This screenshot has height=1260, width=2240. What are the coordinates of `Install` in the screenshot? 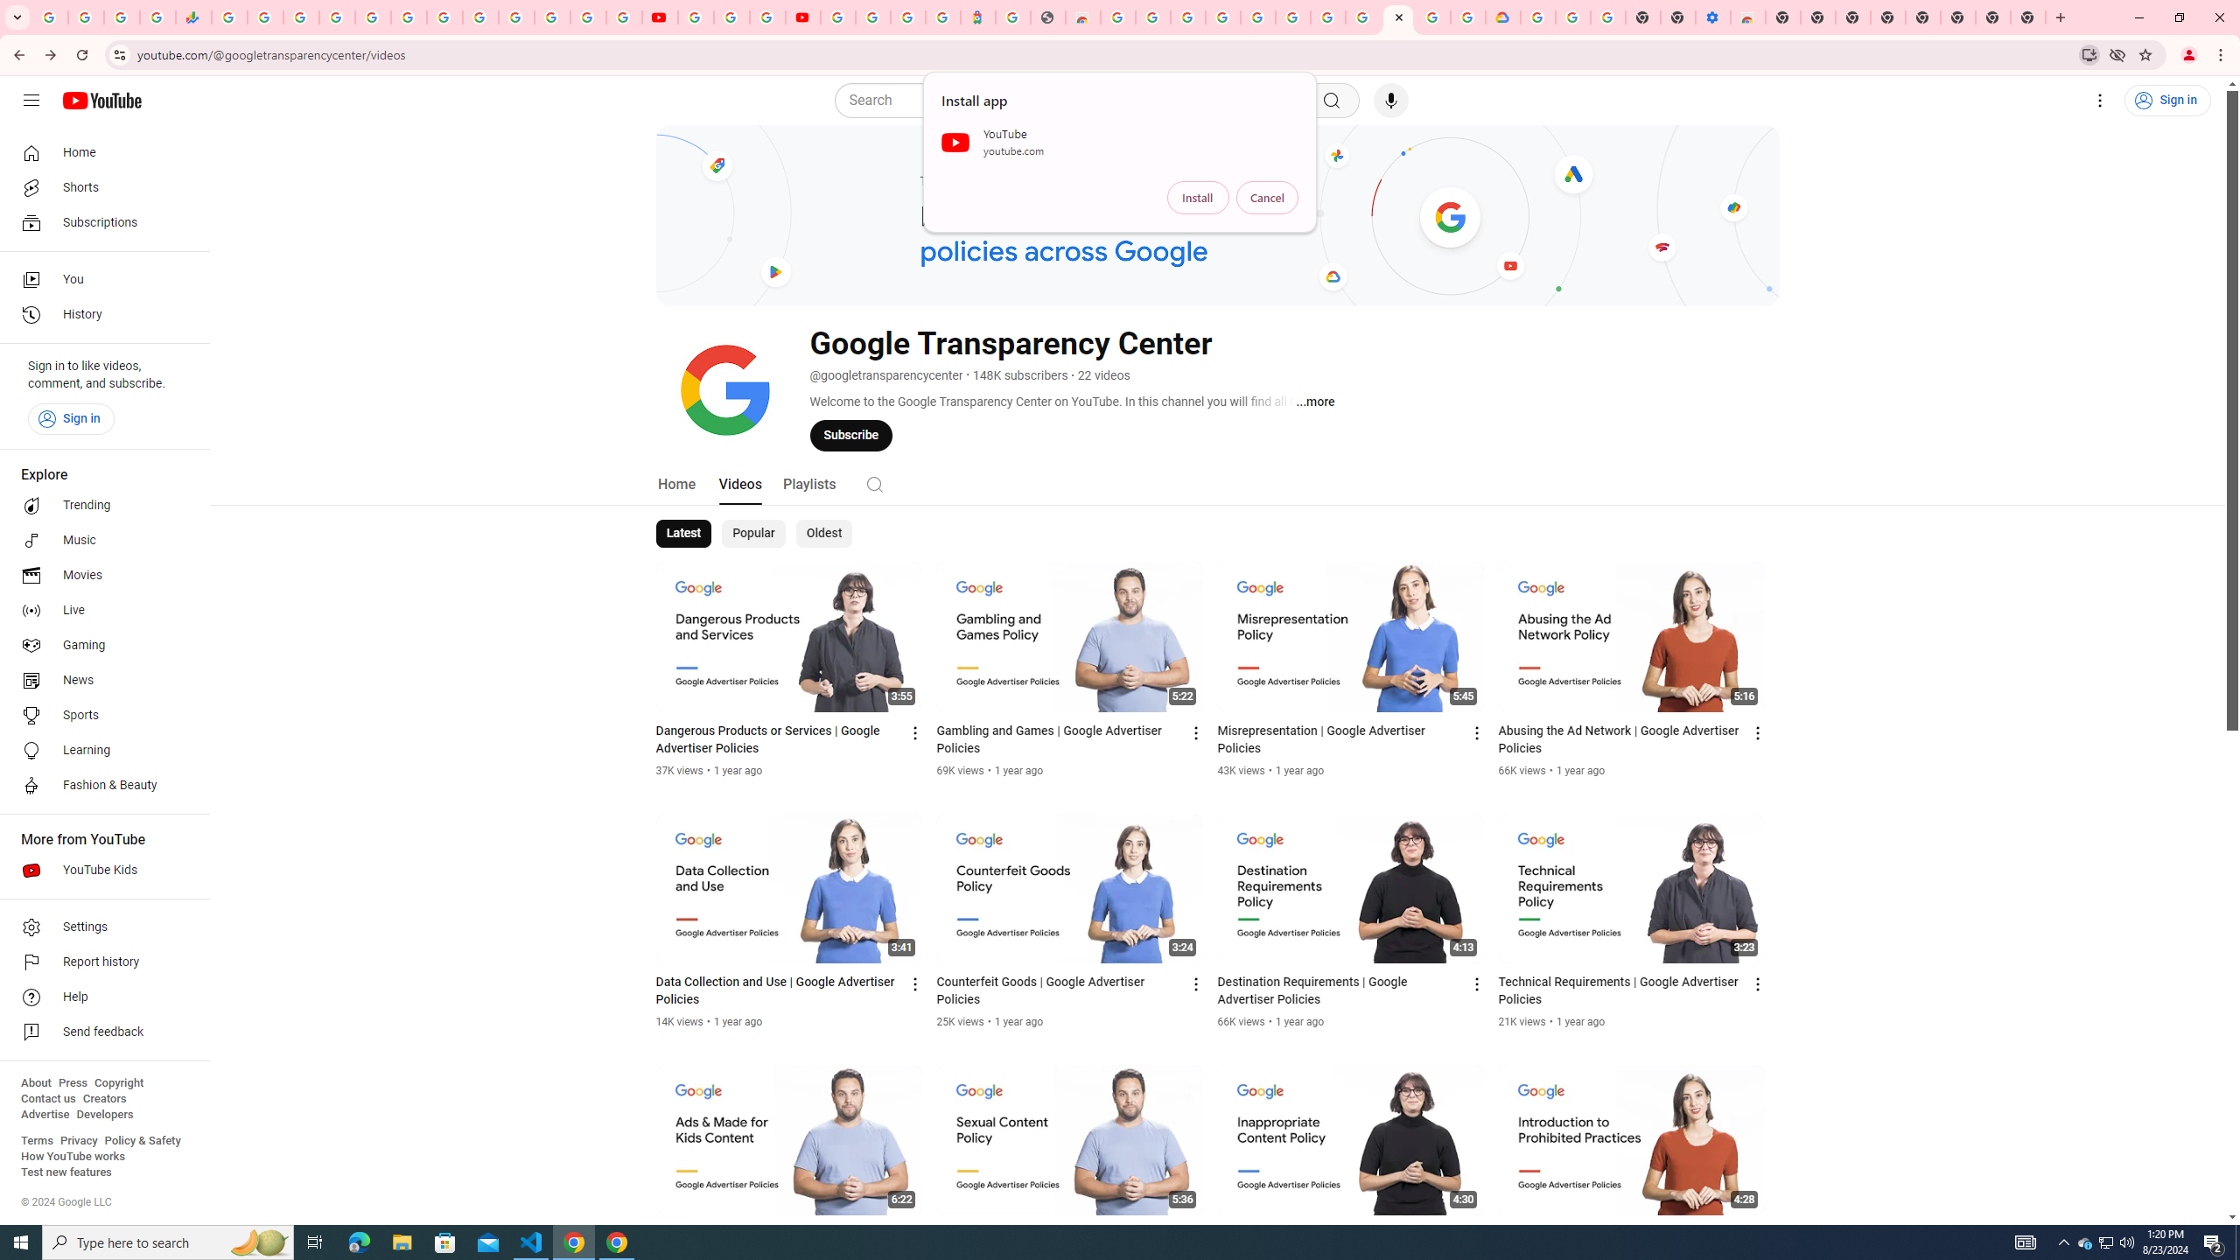 It's located at (1198, 198).